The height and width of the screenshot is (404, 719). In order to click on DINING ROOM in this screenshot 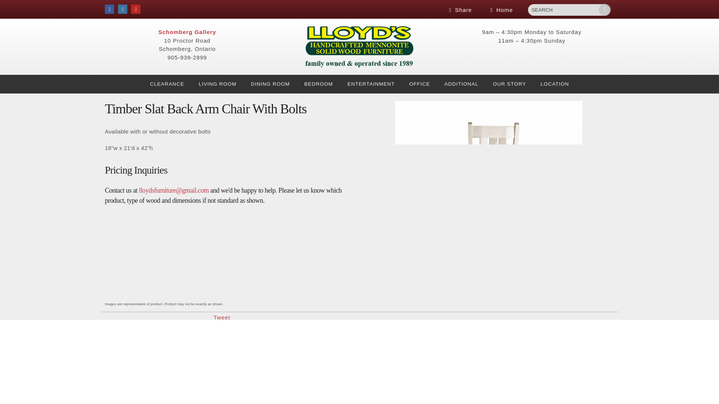, I will do `click(270, 84)`.